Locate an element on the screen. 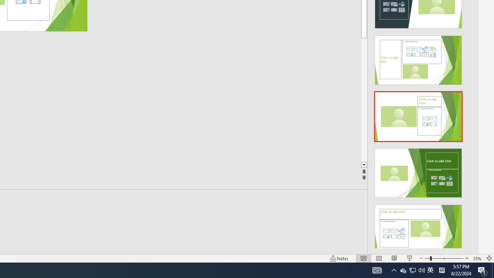 The width and height of the screenshot is (494, 278). Zoom to Fit  is located at coordinates (489, 258).